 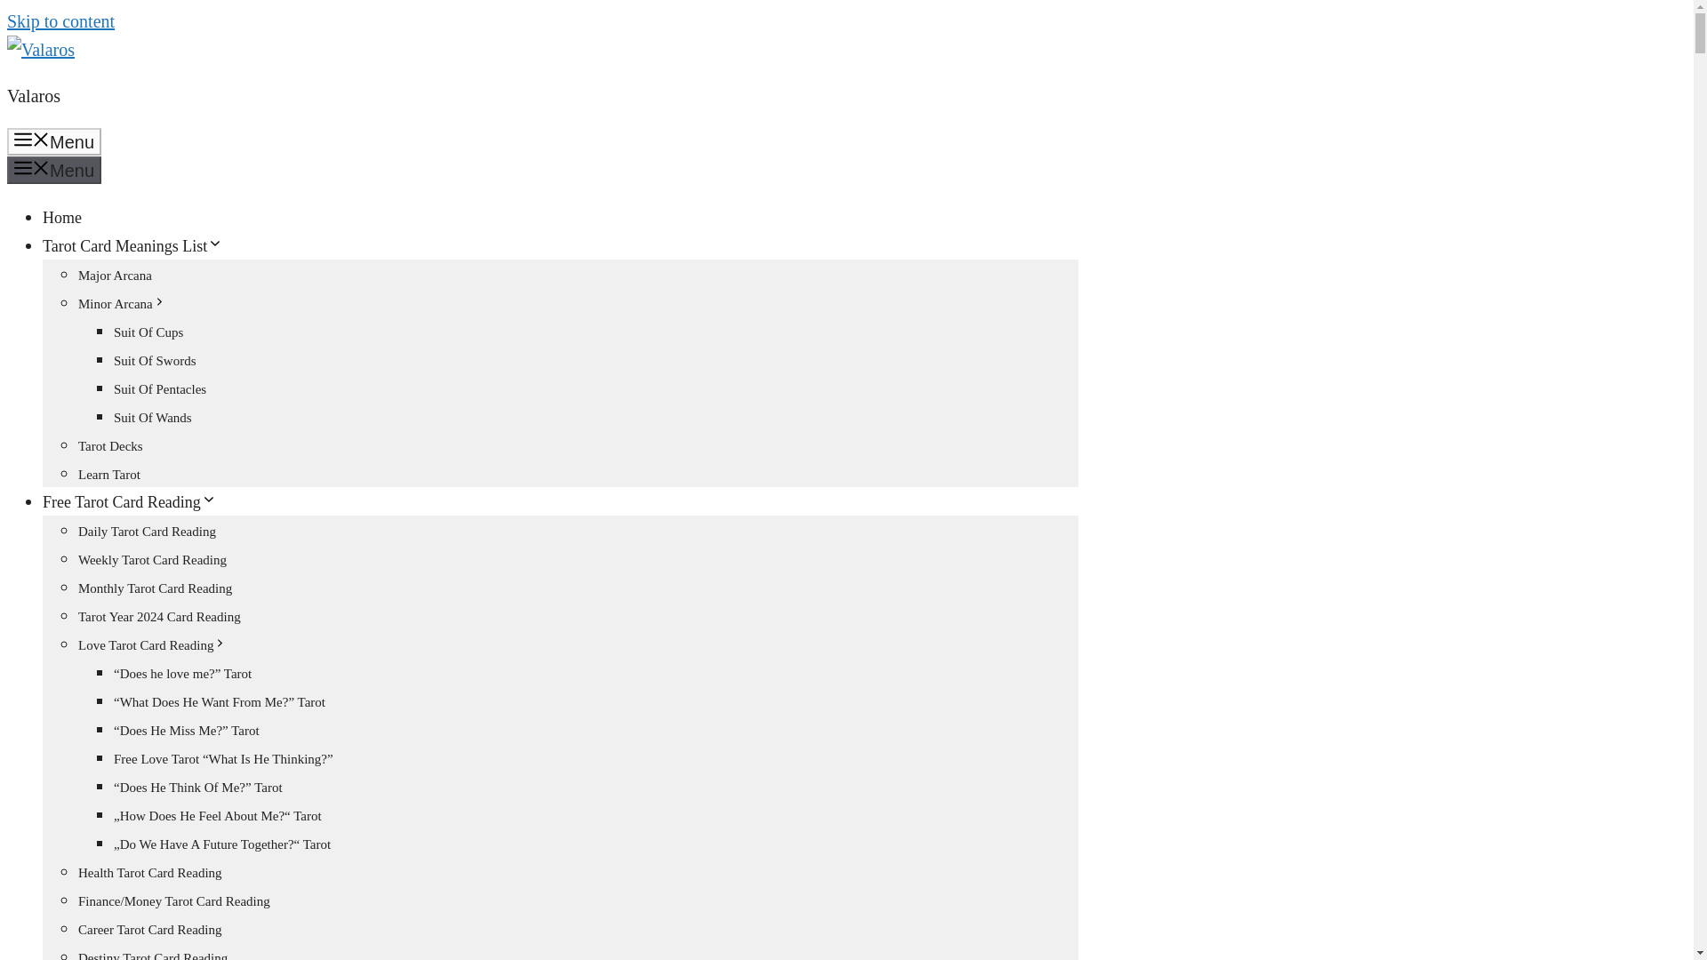 I want to click on Suit Of Wands, so click(x=153, y=418).